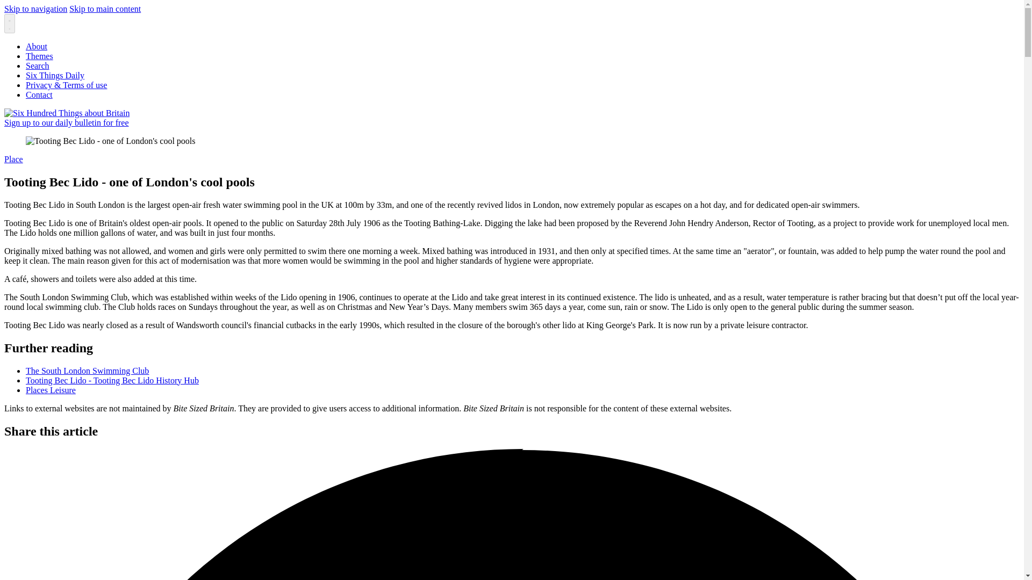 The height and width of the screenshot is (580, 1032). What do you see at coordinates (39, 95) in the screenshot?
I see `Contact` at bounding box center [39, 95].